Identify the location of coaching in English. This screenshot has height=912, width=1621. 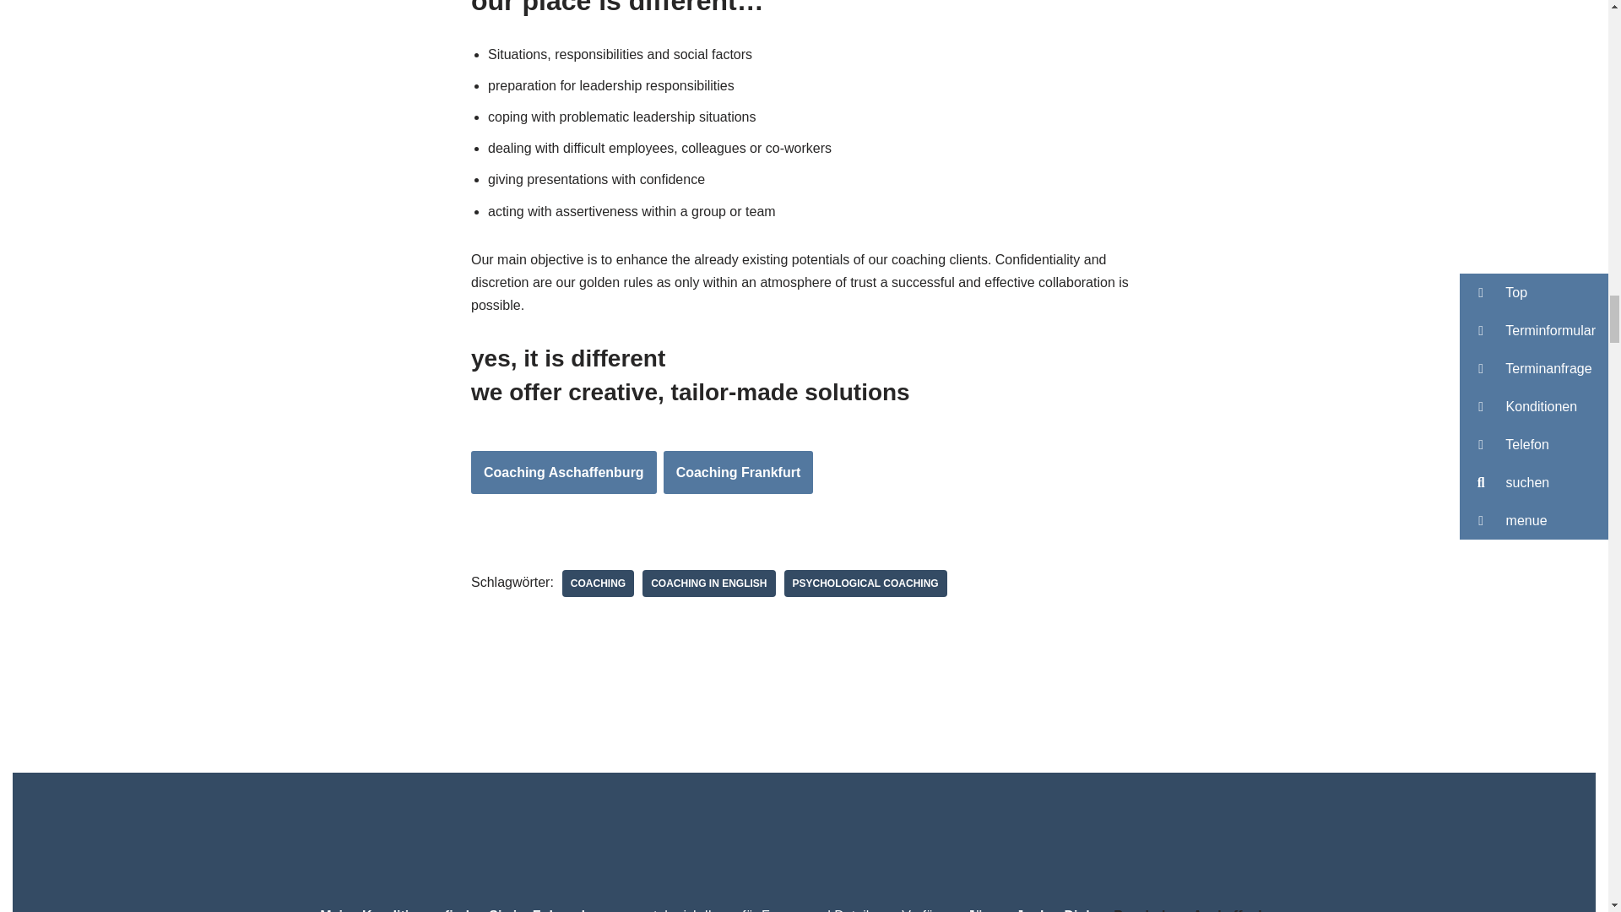
(707, 584).